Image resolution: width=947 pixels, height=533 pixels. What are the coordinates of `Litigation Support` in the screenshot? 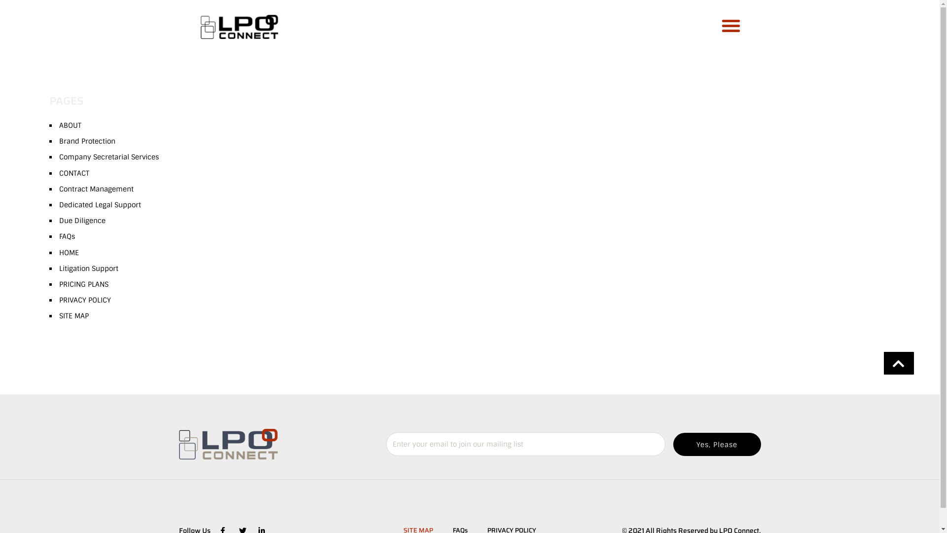 It's located at (89, 268).